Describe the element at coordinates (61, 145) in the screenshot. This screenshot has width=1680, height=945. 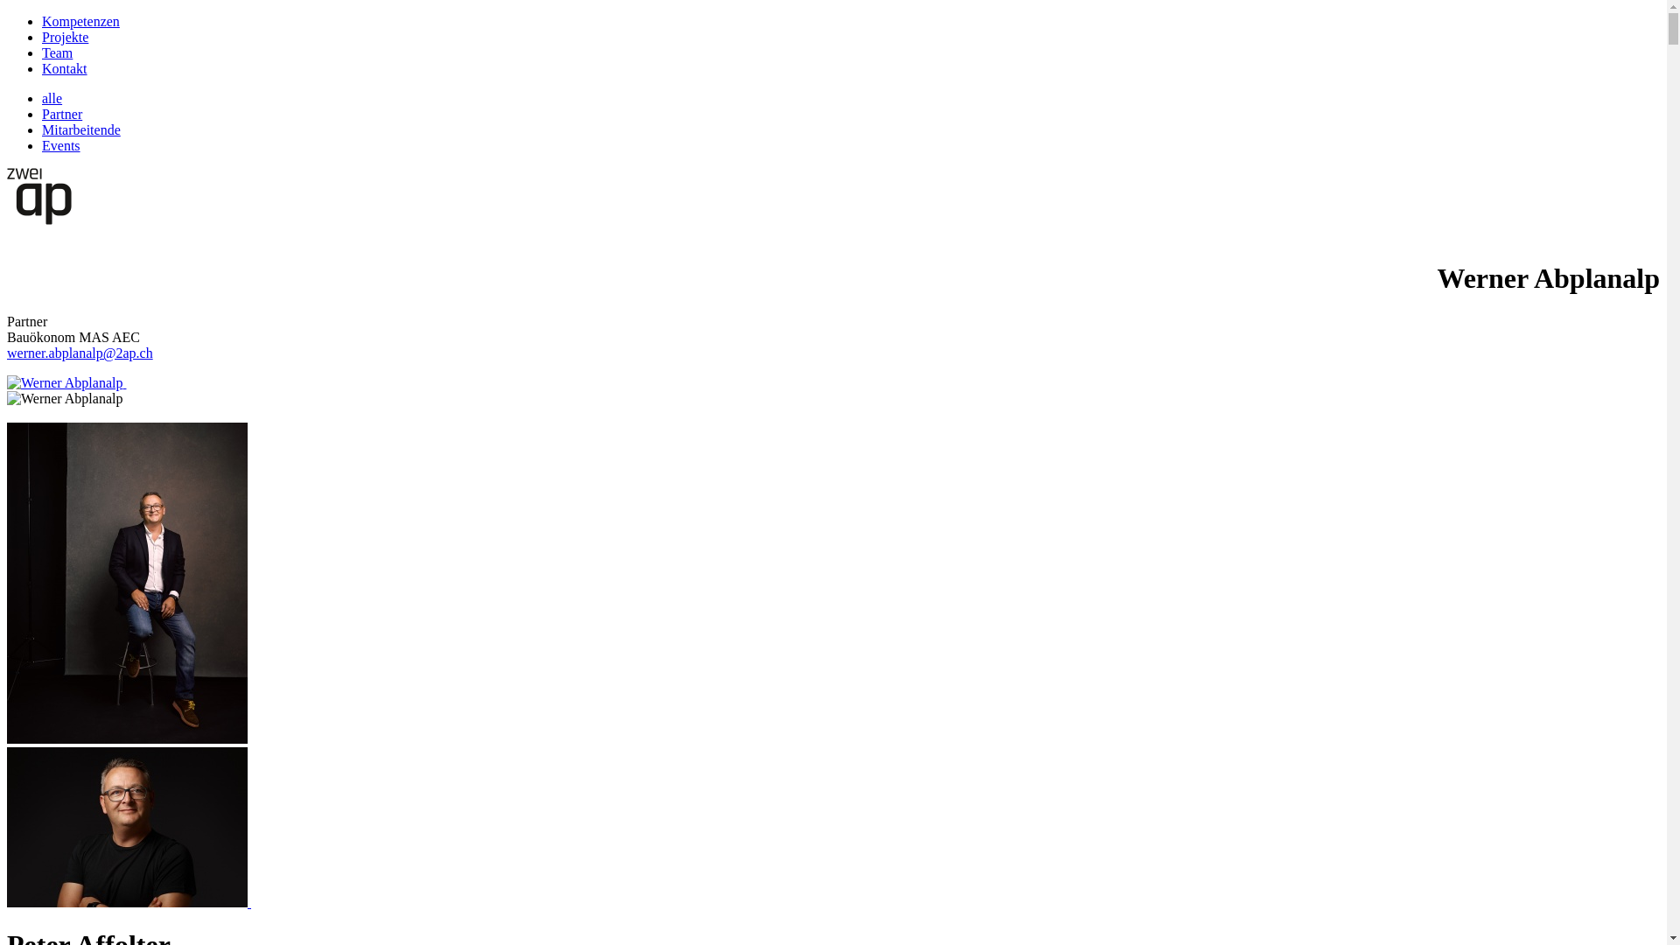
I see `Events` at that location.